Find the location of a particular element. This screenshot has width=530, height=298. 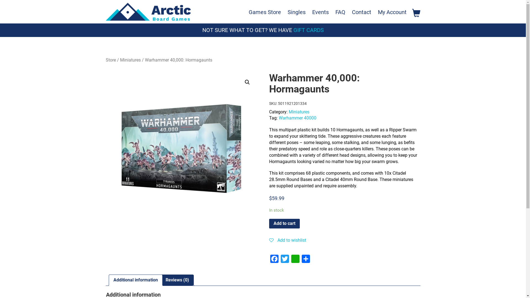

Facebook is located at coordinates (274, 260).